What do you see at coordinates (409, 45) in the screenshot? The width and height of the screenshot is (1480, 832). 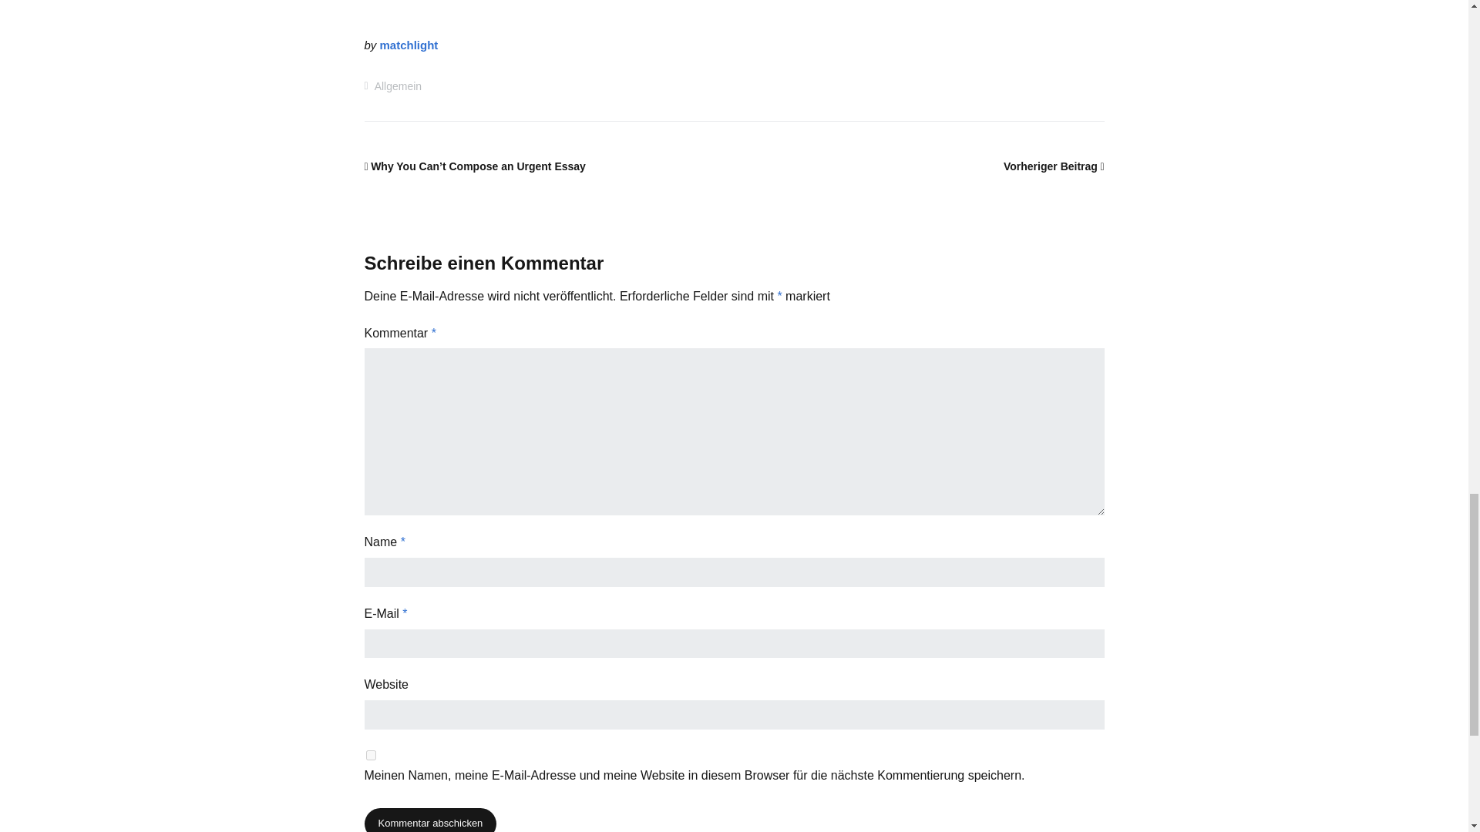 I see `matchlight` at bounding box center [409, 45].